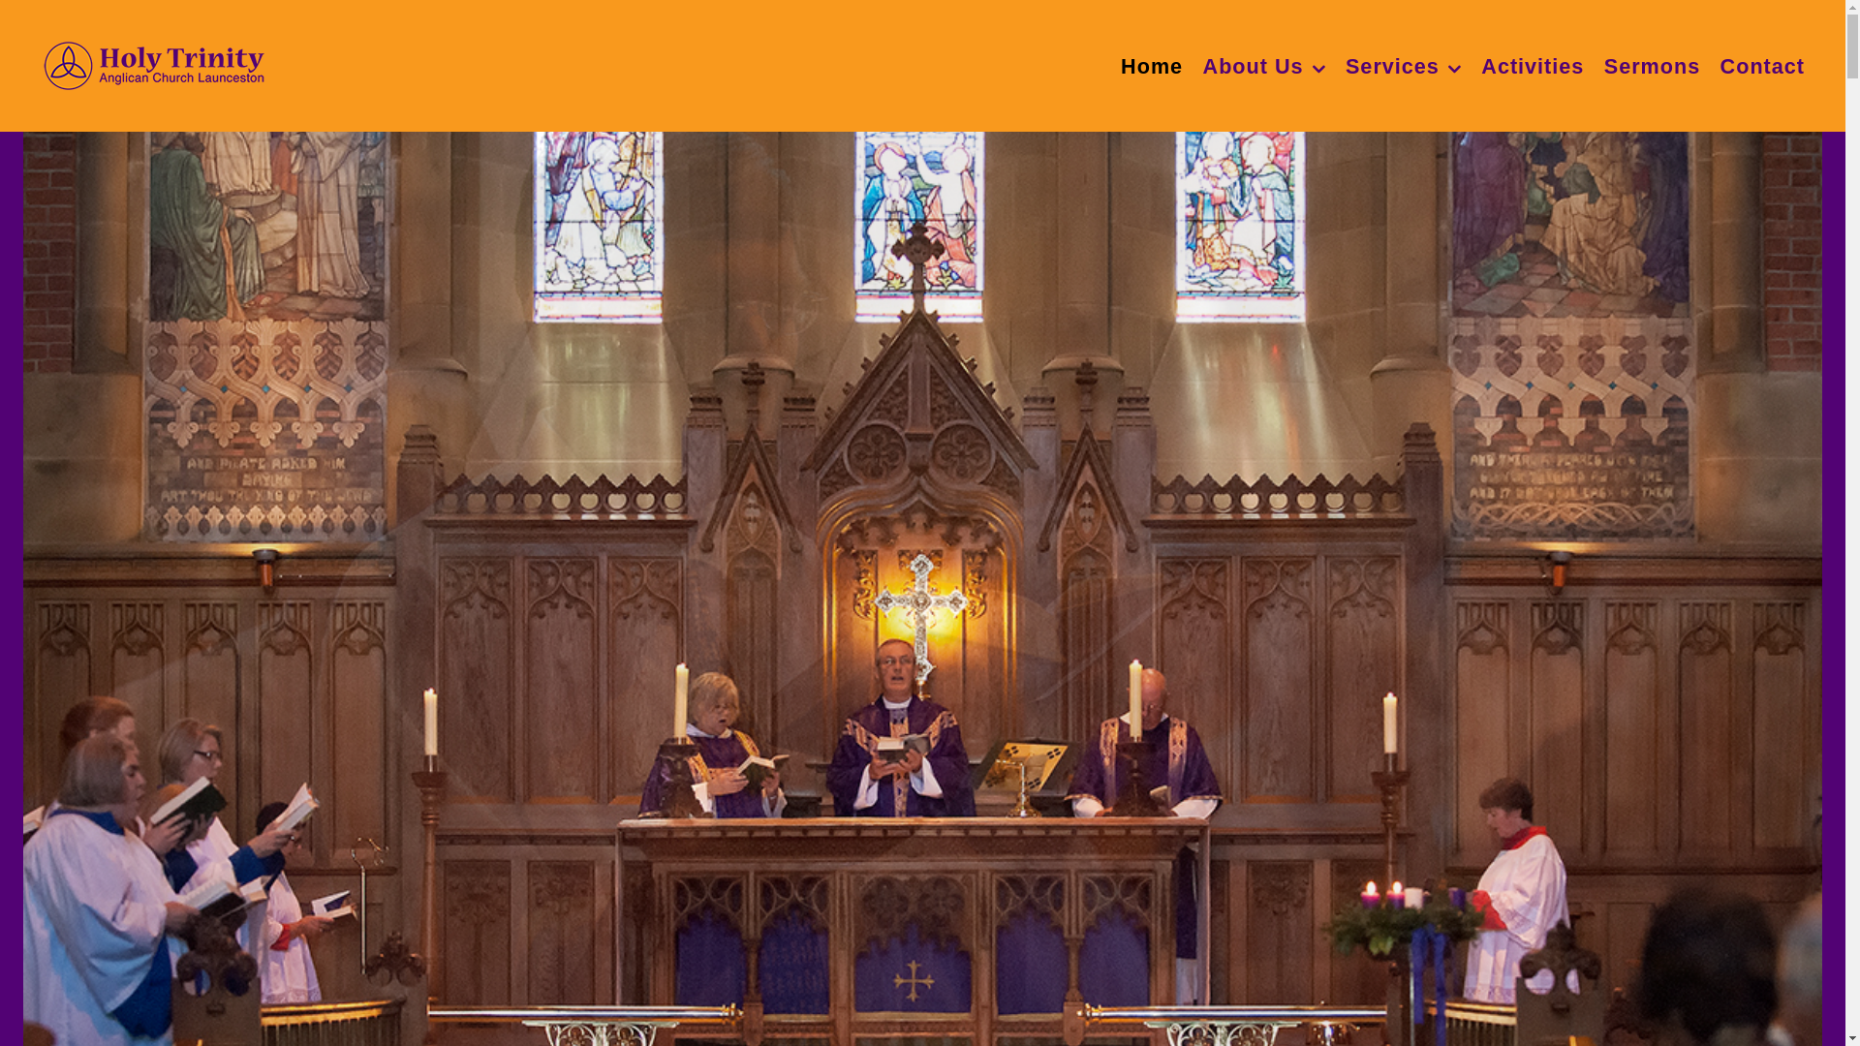 This screenshot has height=1046, width=1860. Describe the element at coordinates (1763, 66) in the screenshot. I see `Contact` at that location.